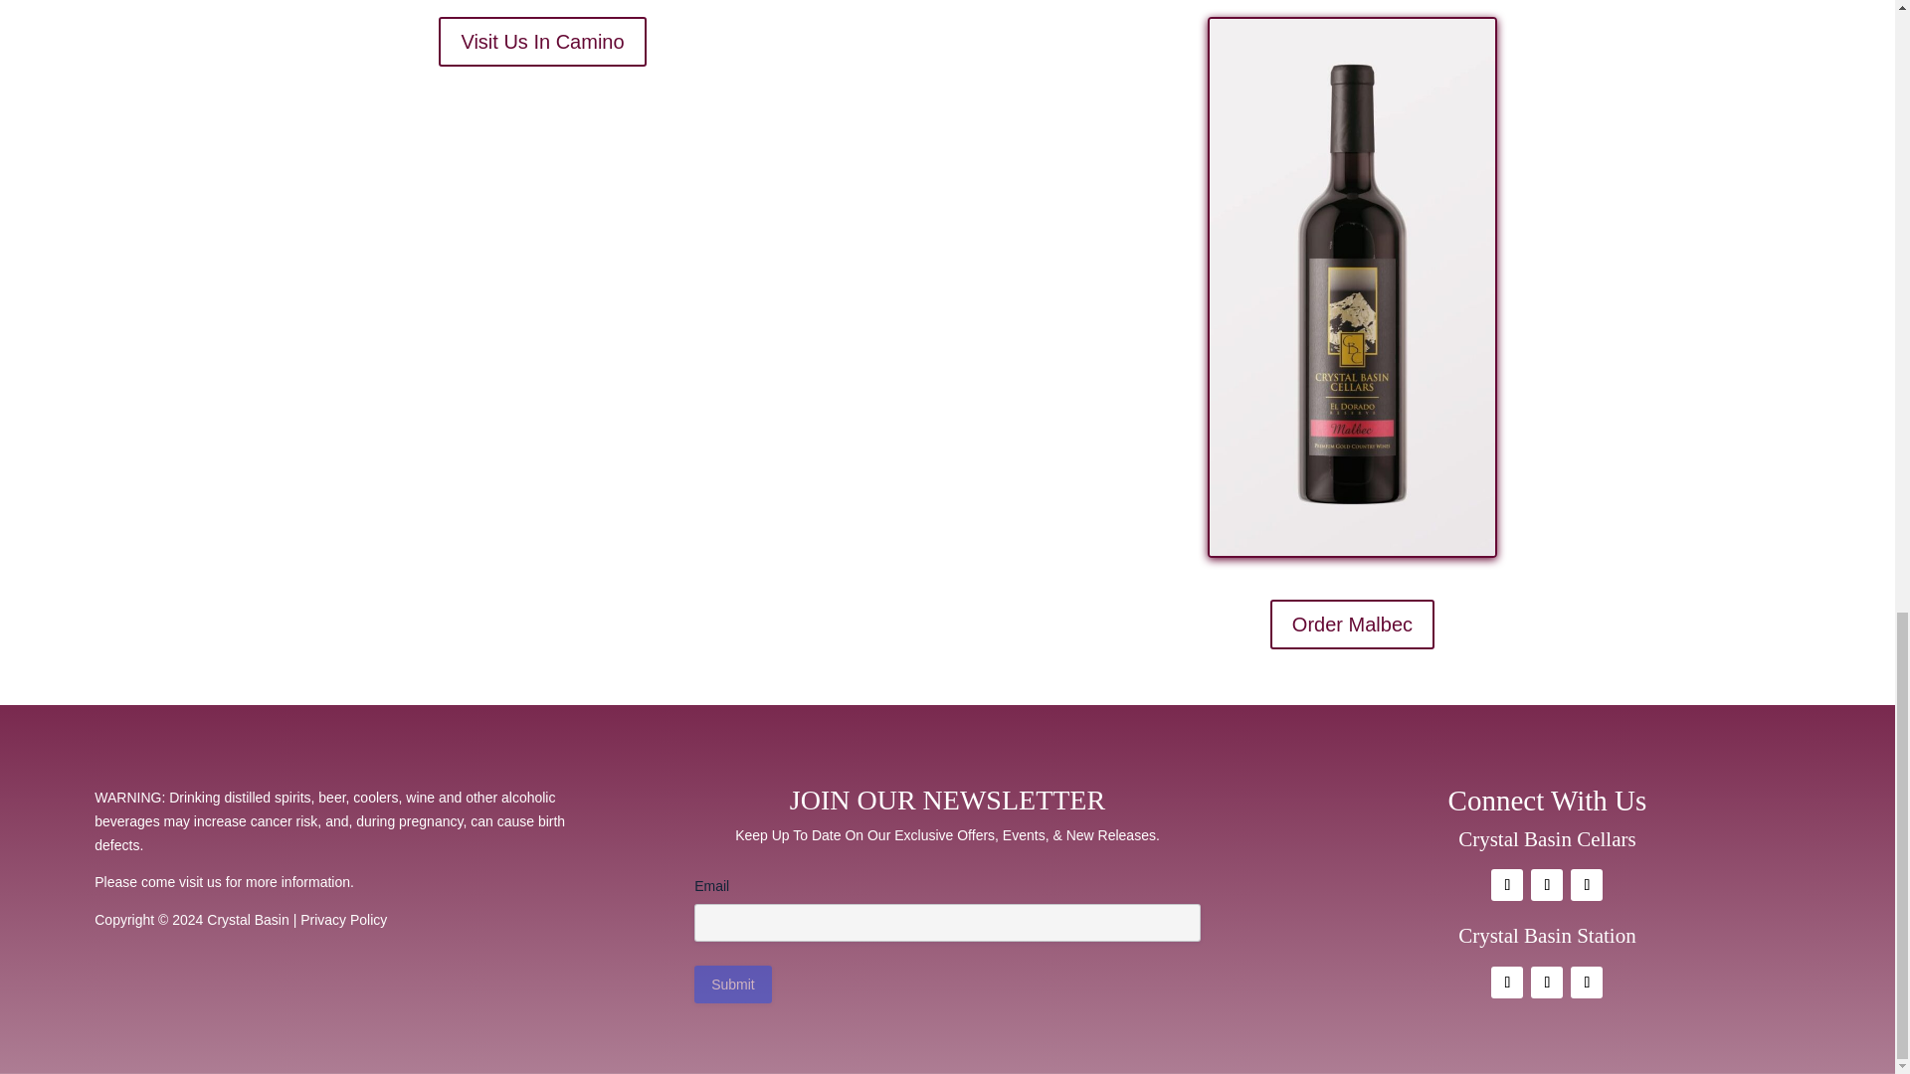 Image resolution: width=1910 pixels, height=1074 pixels. I want to click on Follow on Facebook, so click(1506, 885).